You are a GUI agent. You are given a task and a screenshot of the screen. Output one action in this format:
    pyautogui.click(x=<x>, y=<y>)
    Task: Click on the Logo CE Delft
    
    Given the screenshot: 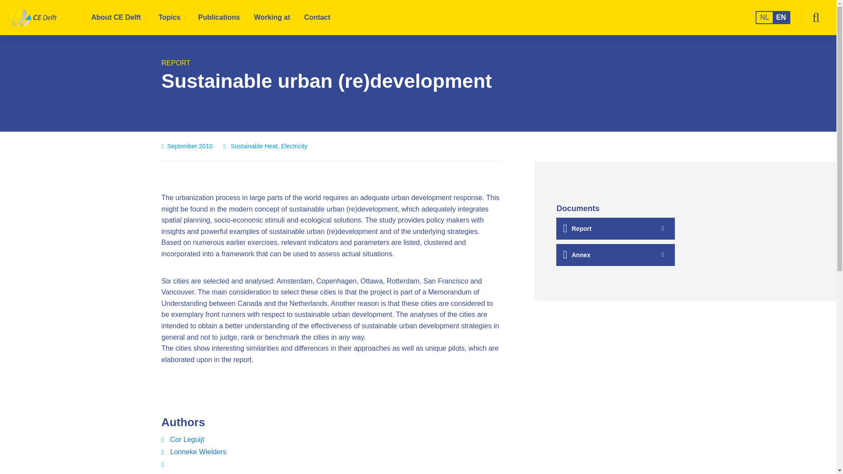 What is the action you would take?
    pyautogui.click(x=47, y=18)
    